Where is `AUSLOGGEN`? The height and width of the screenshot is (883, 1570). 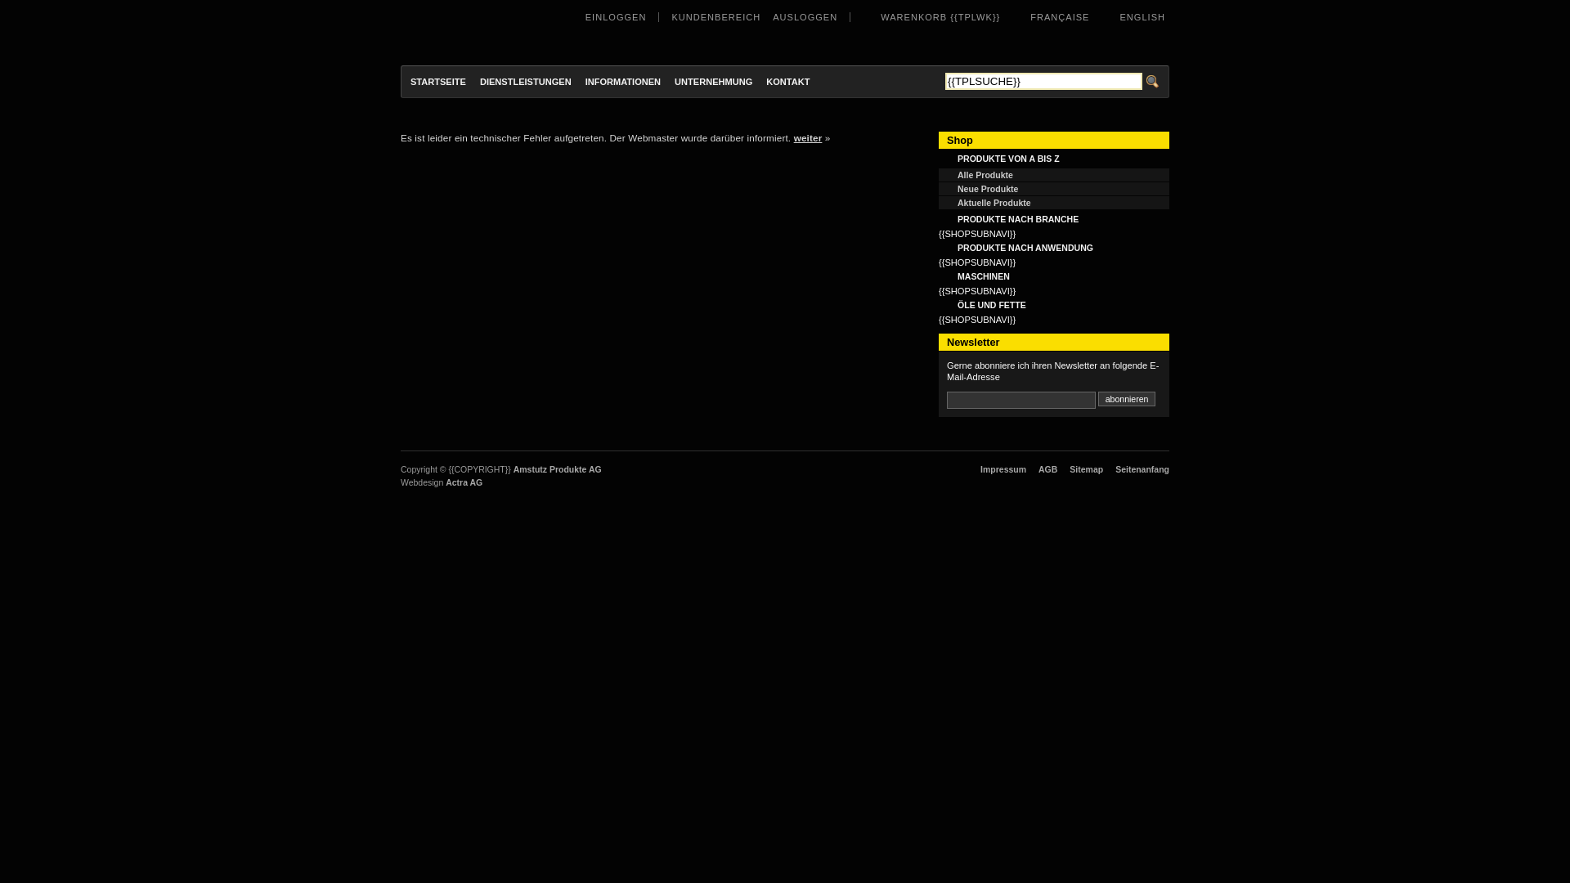
AUSLOGGEN is located at coordinates (805, 17).